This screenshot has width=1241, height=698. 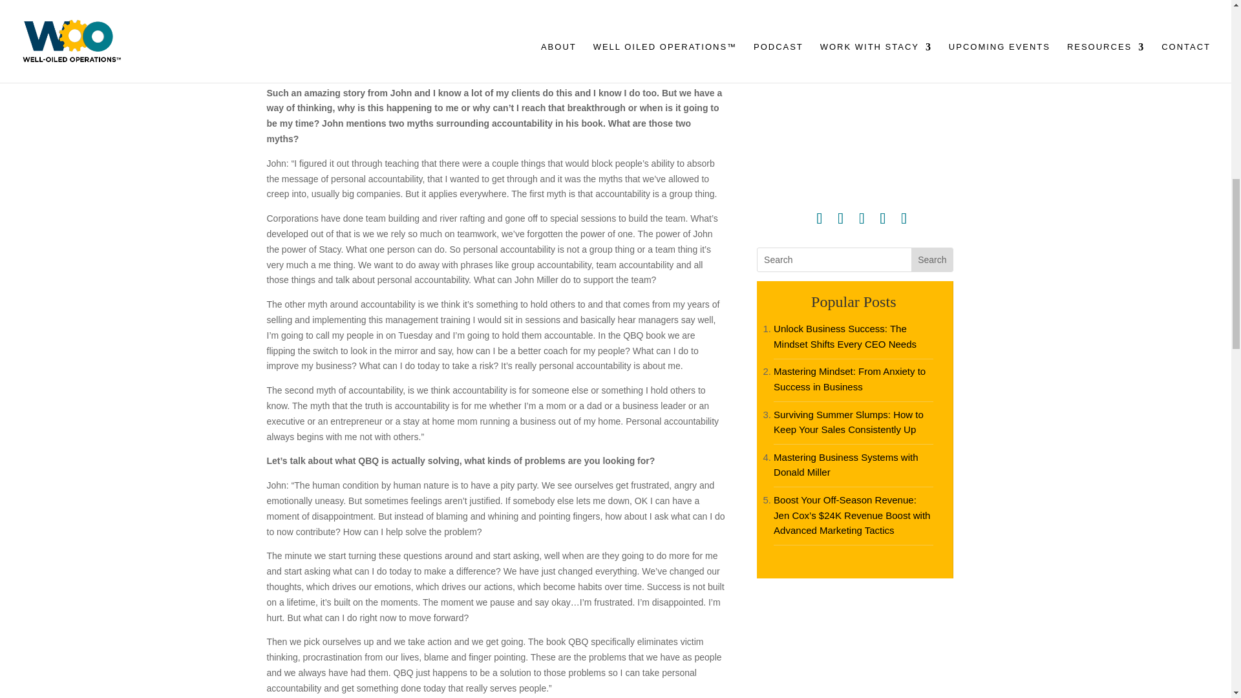 What do you see at coordinates (845, 336) in the screenshot?
I see `Unlock Business Success: The Mindset Shifts Every CEO Needs` at bounding box center [845, 336].